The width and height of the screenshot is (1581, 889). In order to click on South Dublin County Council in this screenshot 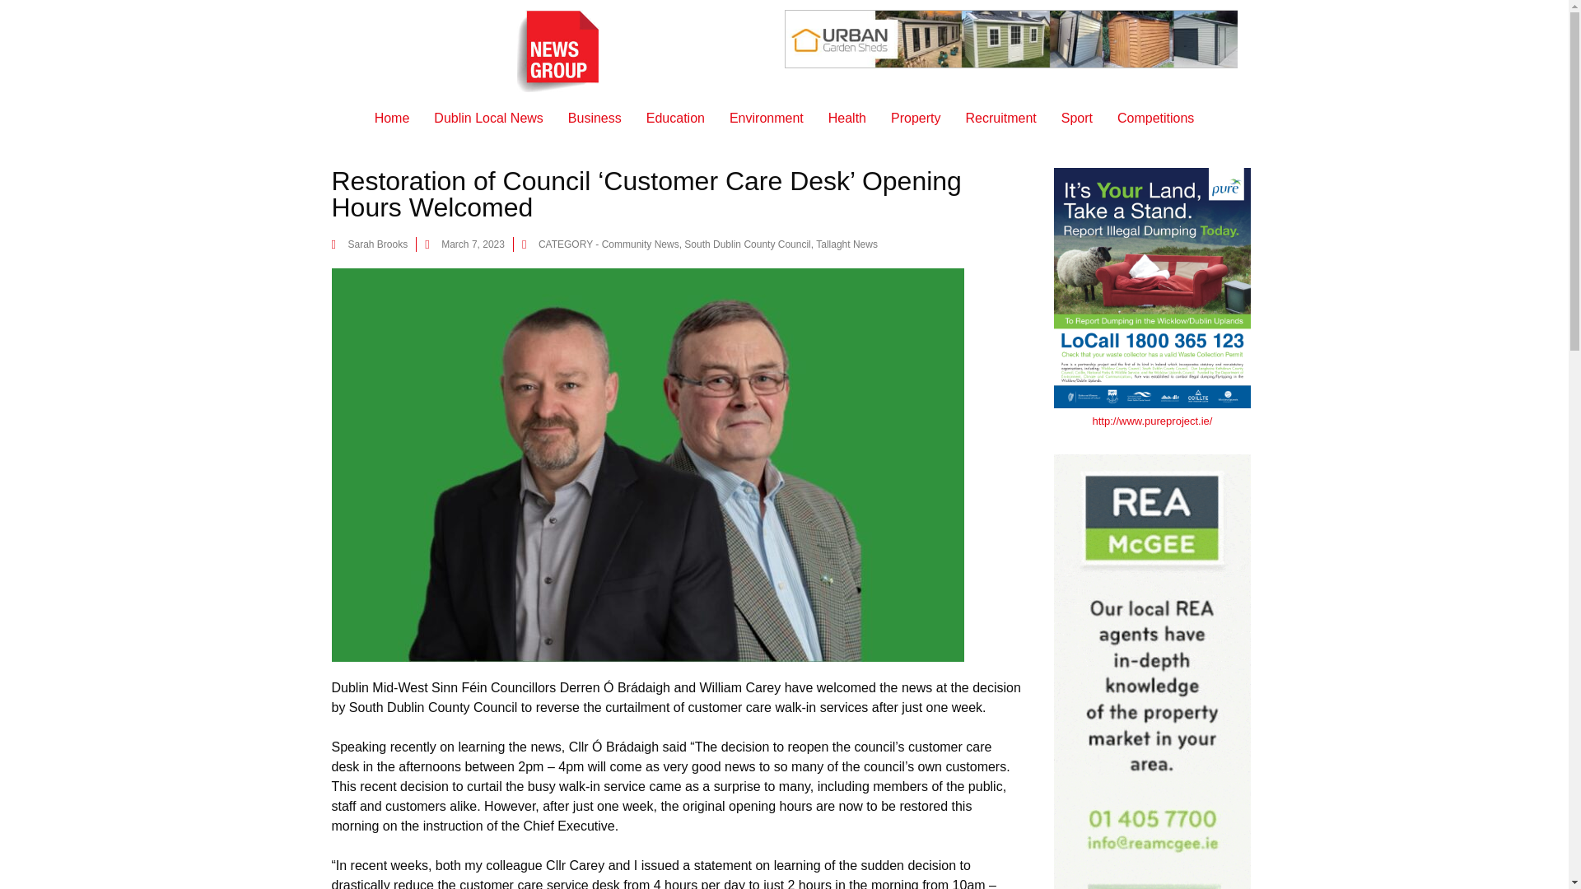, I will do `click(747, 244)`.